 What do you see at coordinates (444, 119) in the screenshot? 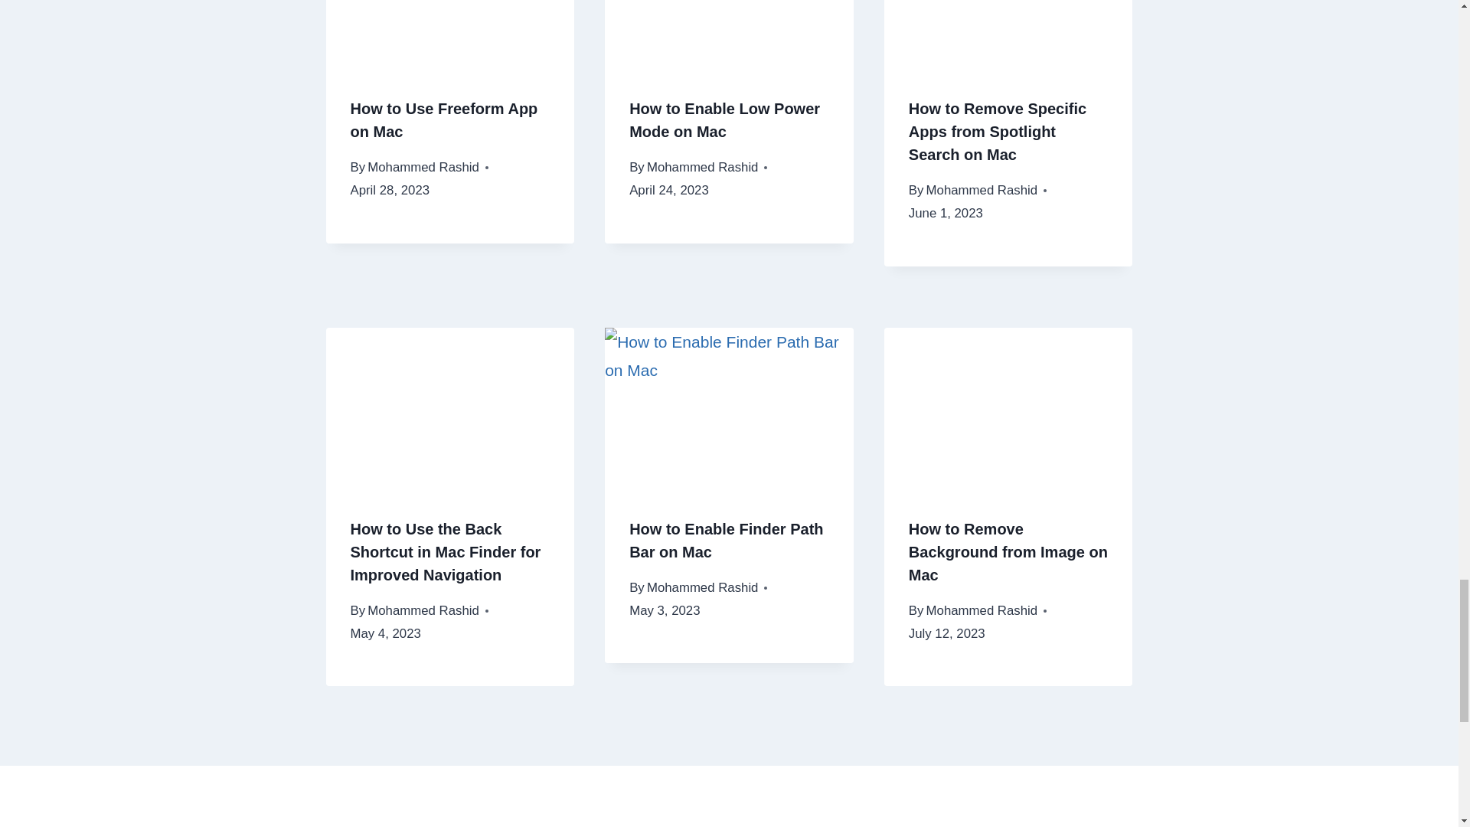
I see `How to Use Freeform App on Mac` at bounding box center [444, 119].